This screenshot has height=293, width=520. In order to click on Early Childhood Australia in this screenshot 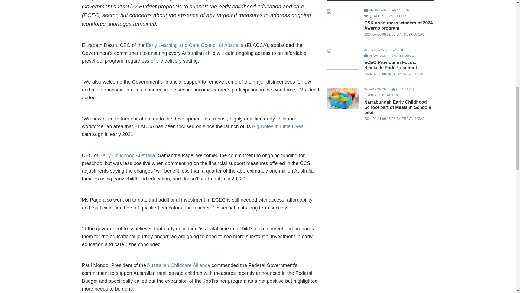, I will do `click(127, 155)`.